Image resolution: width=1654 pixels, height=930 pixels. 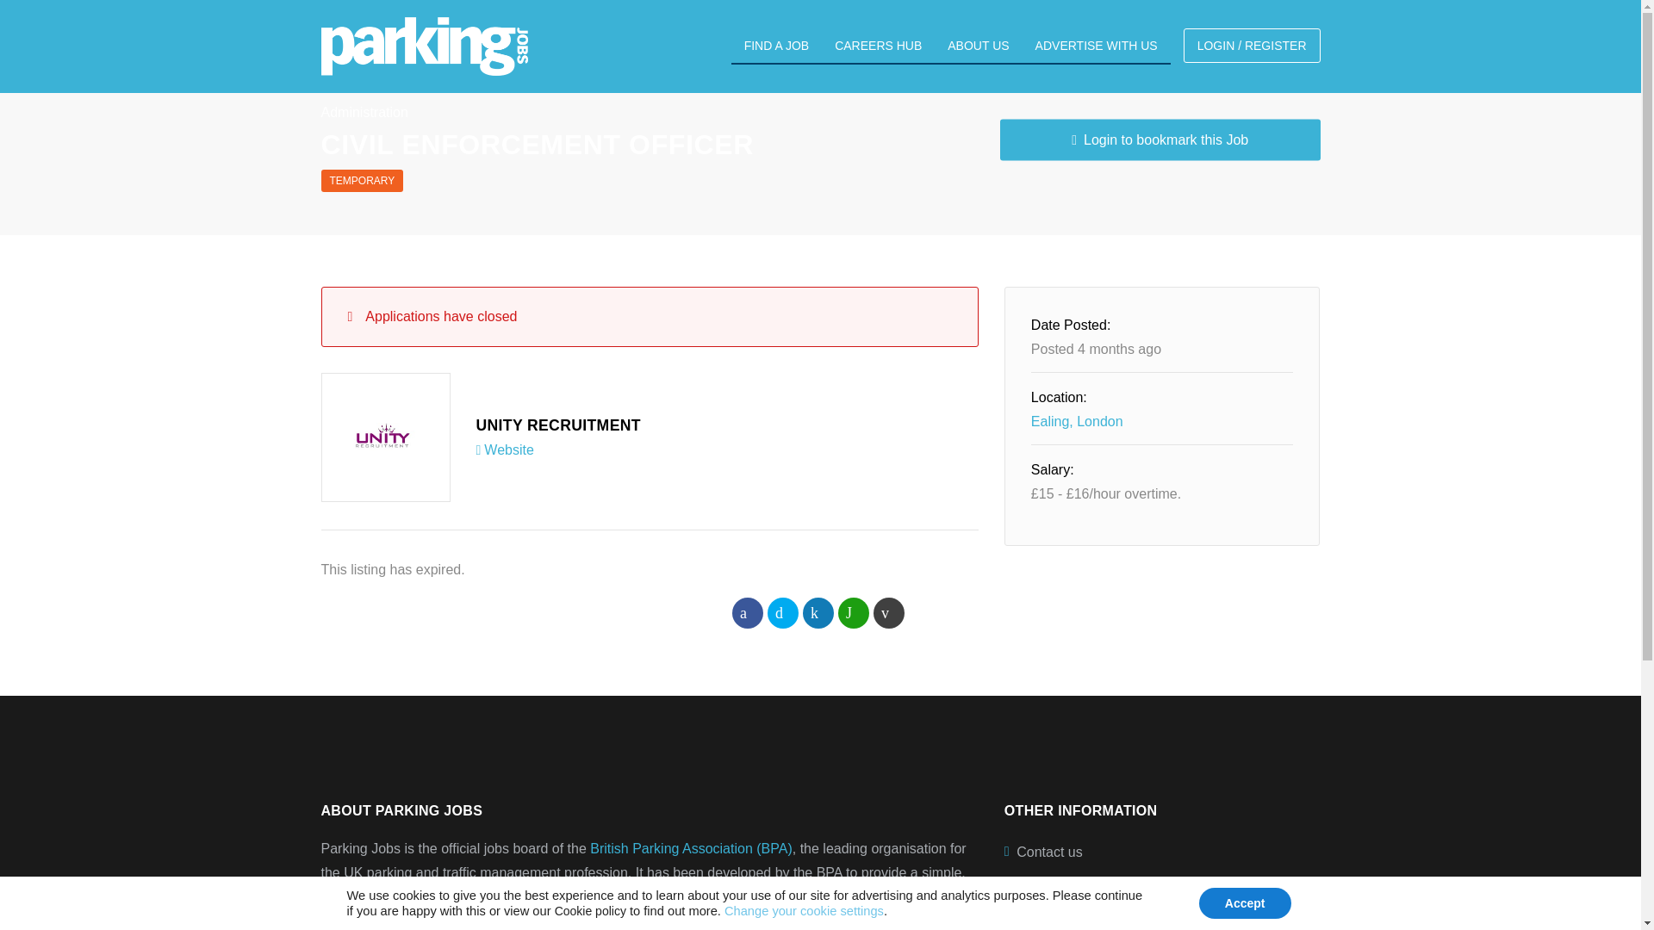 What do you see at coordinates (818, 613) in the screenshot?
I see `Share on LinkedIn` at bounding box center [818, 613].